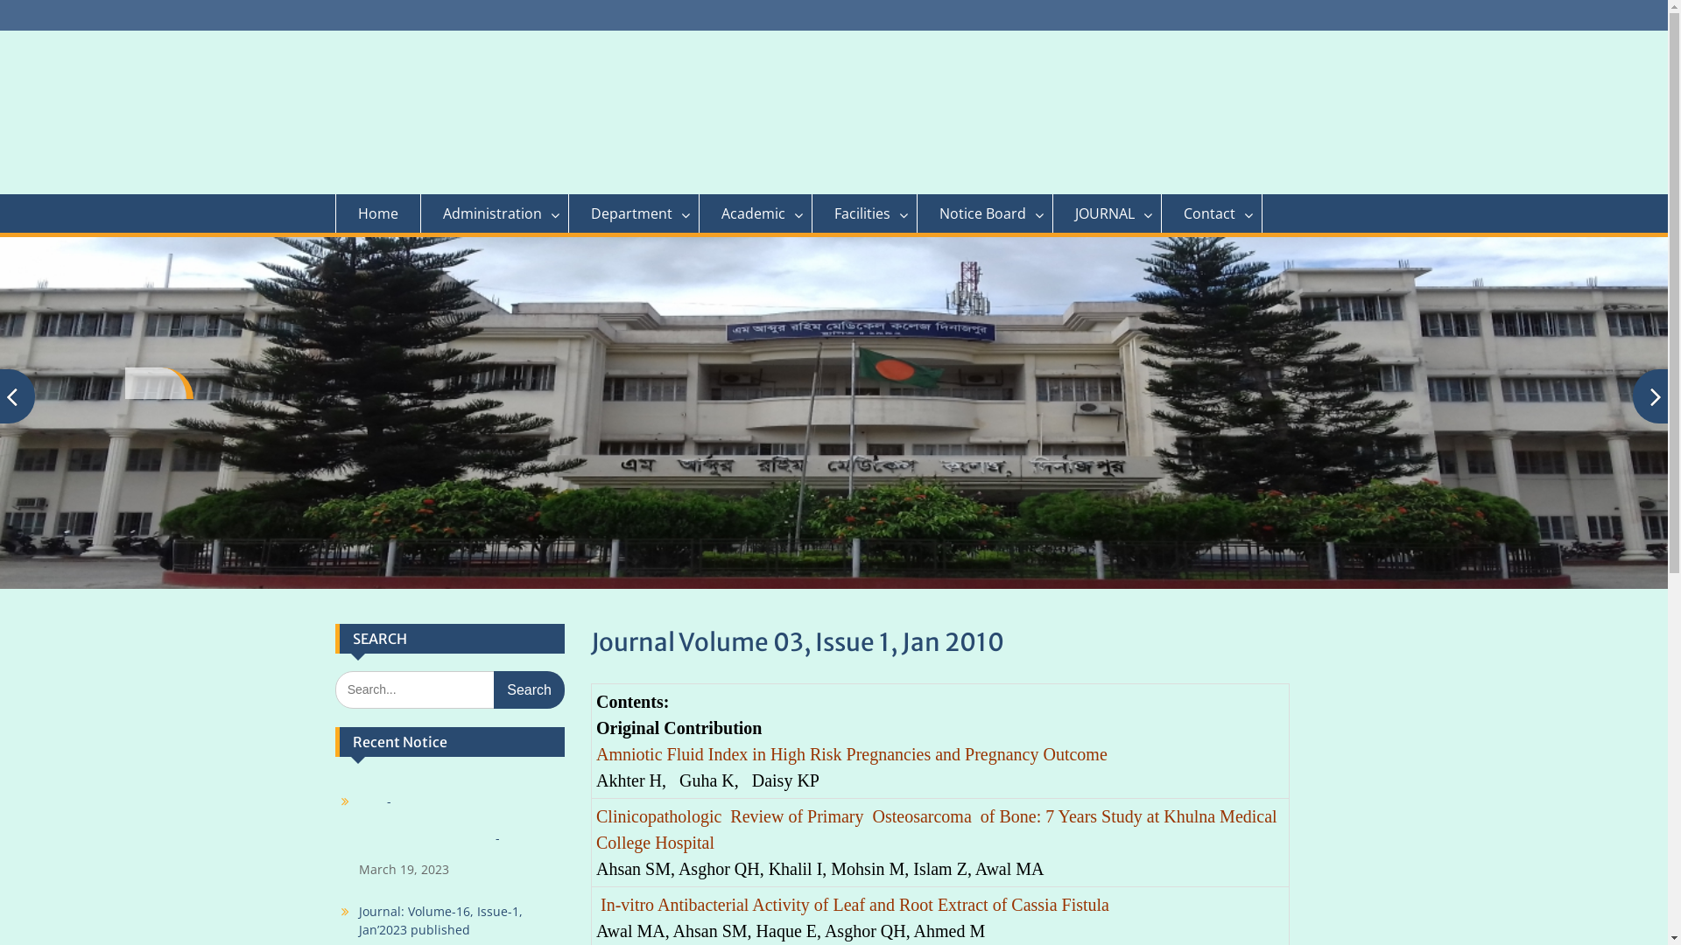 Image resolution: width=1681 pixels, height=945 pixels. Describe the element at coordinates (494, 213) in the screenshot. I see `Administration` at that location.